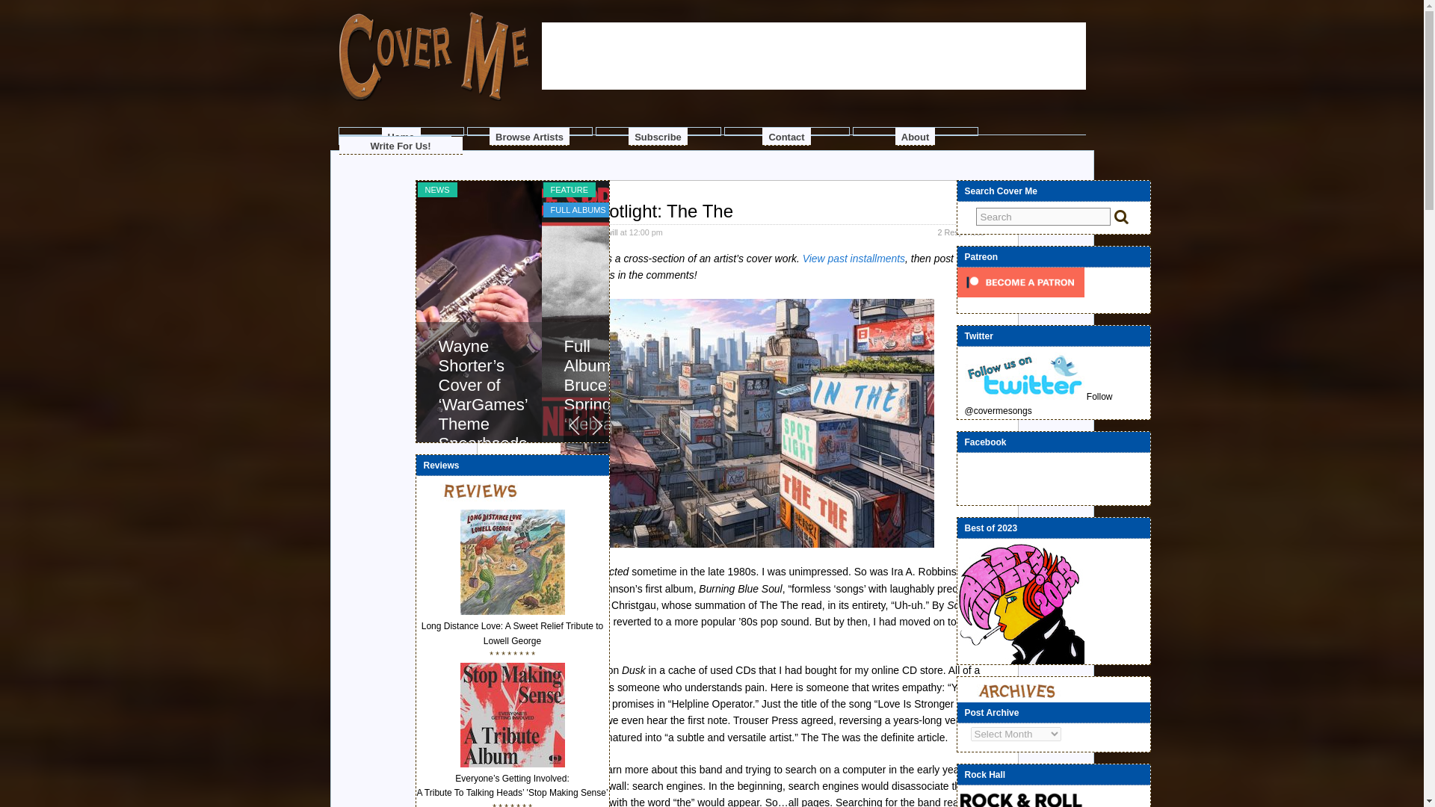  What do you see at coordinates (593, 232) in the screenshot?
I see `Sean Balkwill` at bounding box center [593, 232].